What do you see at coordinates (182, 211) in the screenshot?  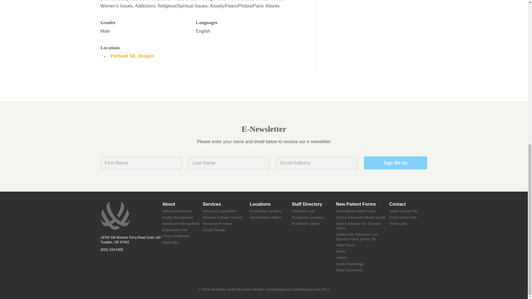 I see `General Information` at bounding box center [182, 211].